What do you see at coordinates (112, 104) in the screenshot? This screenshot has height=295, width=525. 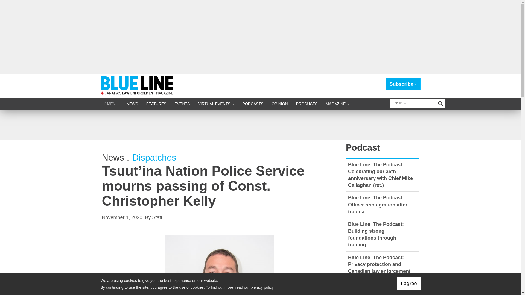 I see `MENU` at bounding box center [112, 104].